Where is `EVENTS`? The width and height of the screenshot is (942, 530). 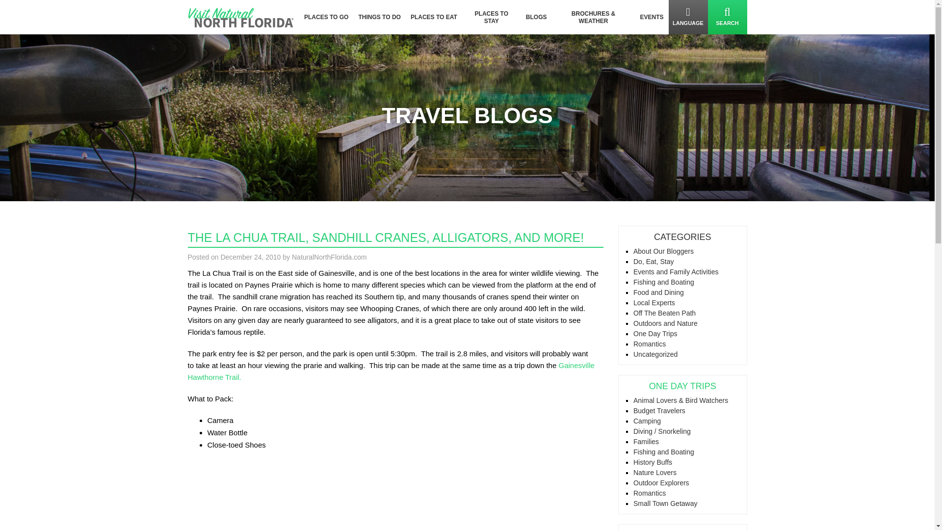 EVENTS is located at coordinates (652, 17).